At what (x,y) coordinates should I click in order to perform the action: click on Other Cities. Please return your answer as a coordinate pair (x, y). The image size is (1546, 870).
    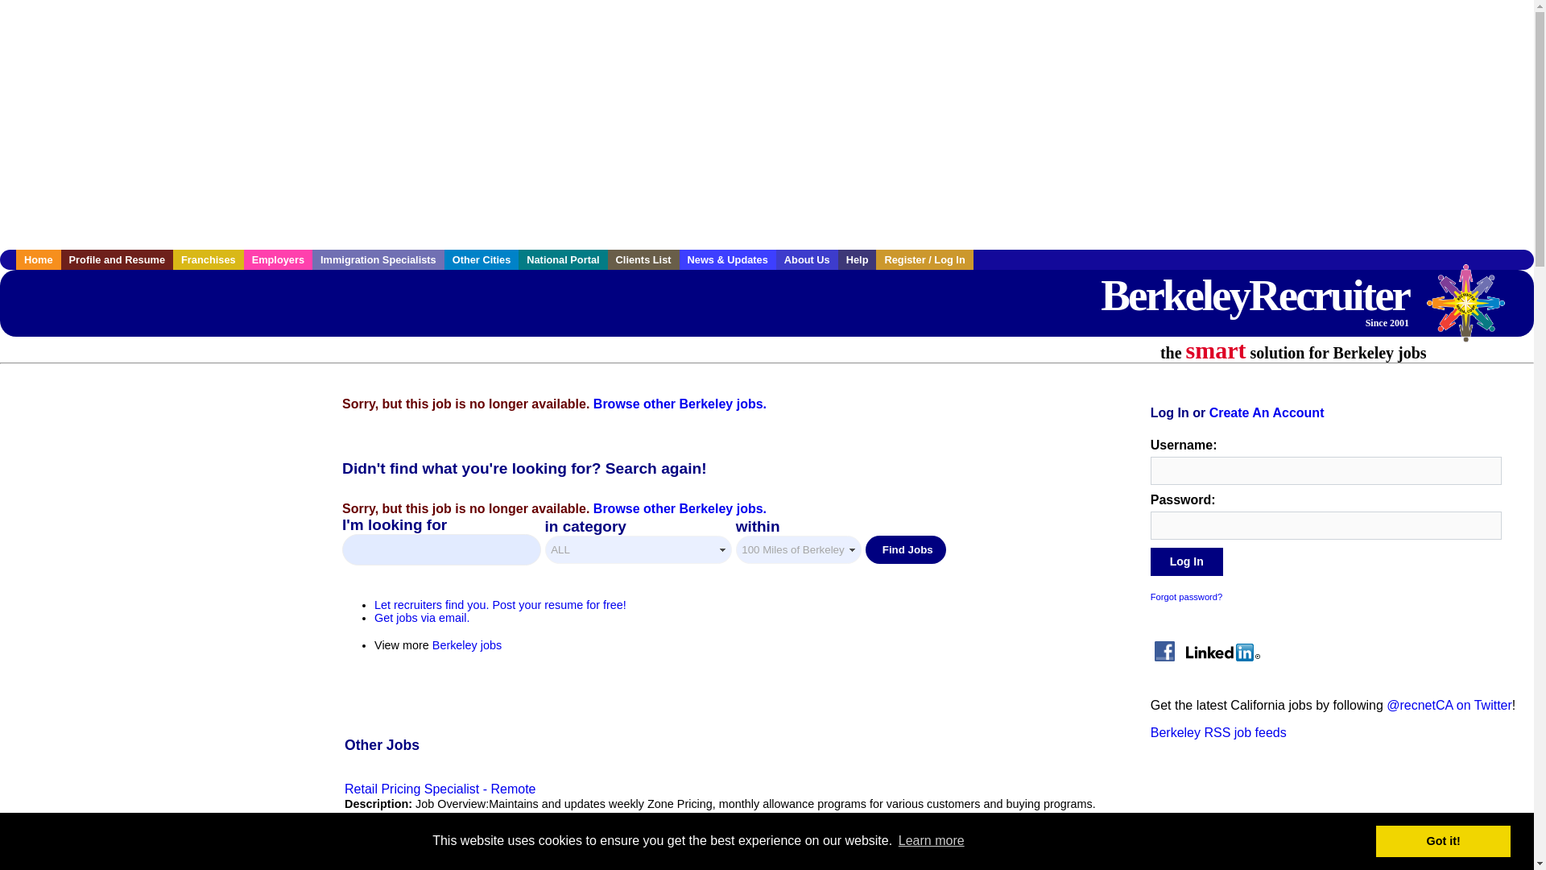
    Looking at the image, I should click on (482, 259).